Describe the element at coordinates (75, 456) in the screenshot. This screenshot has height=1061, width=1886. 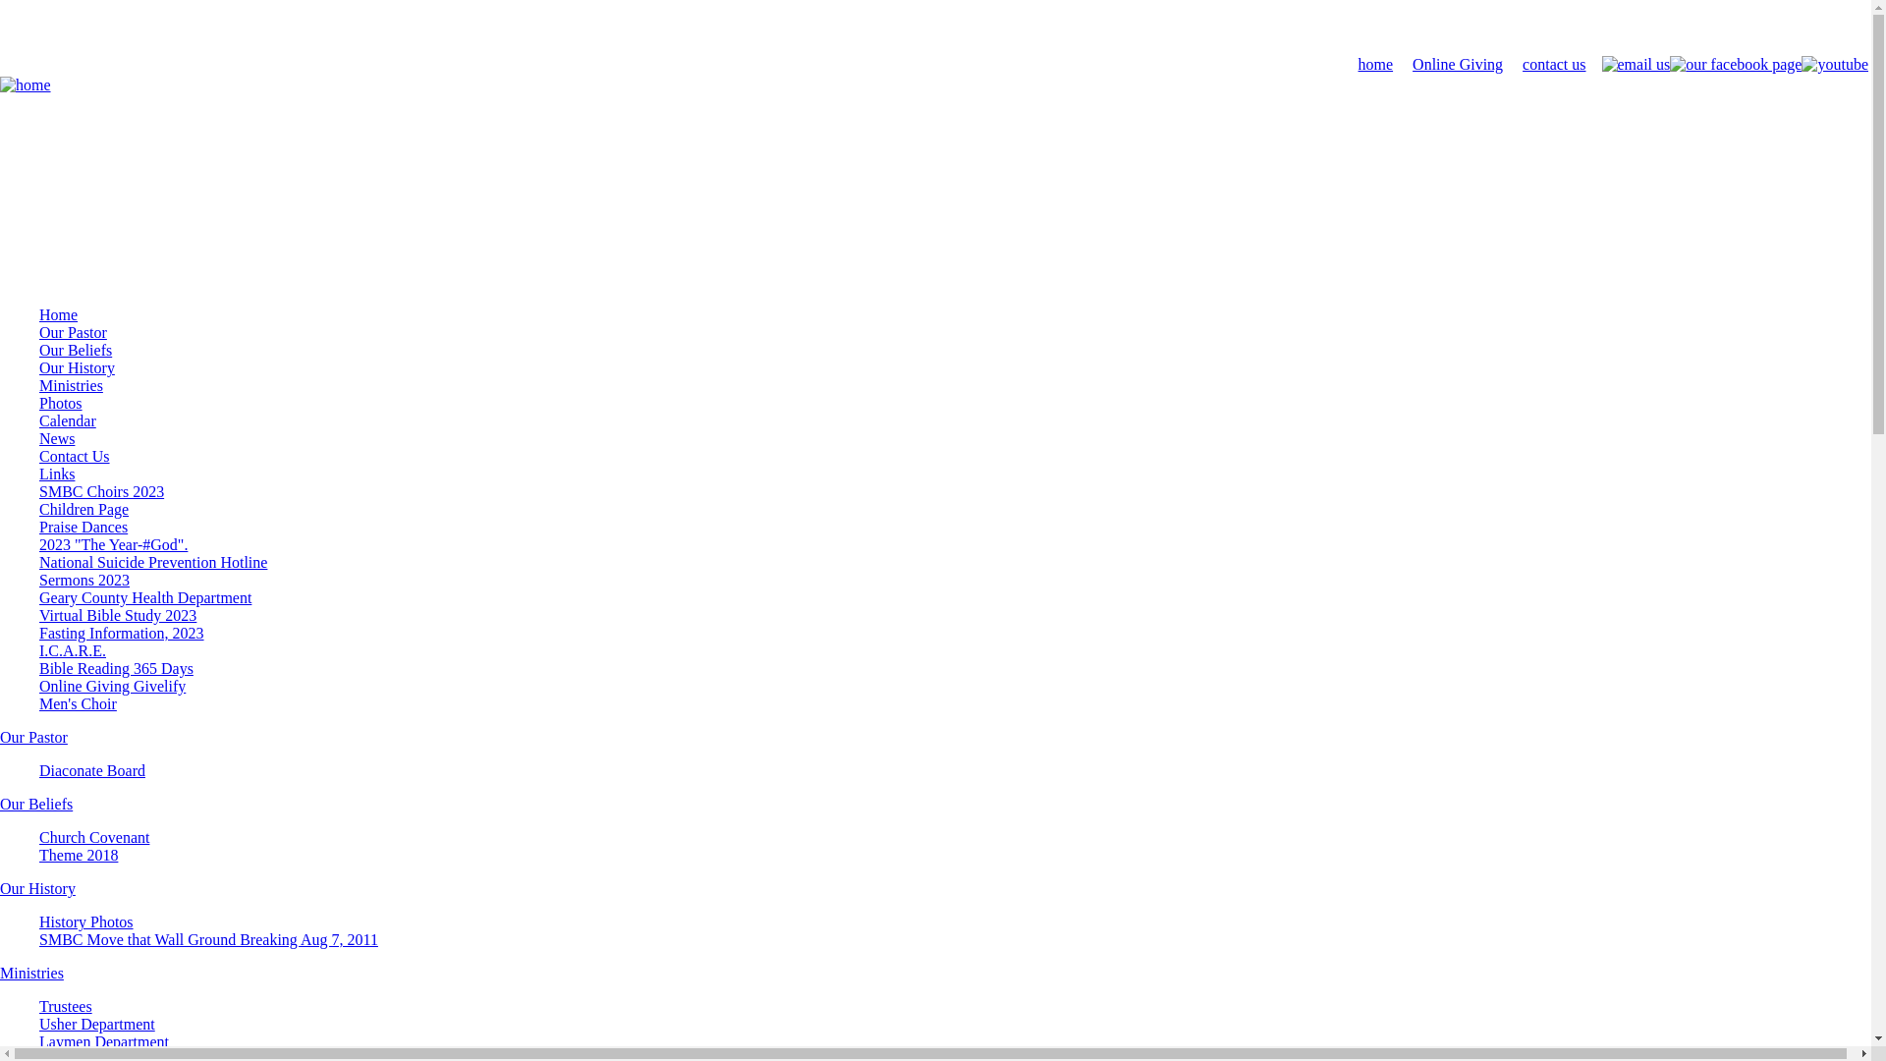
I see `Contact Us` at that location.